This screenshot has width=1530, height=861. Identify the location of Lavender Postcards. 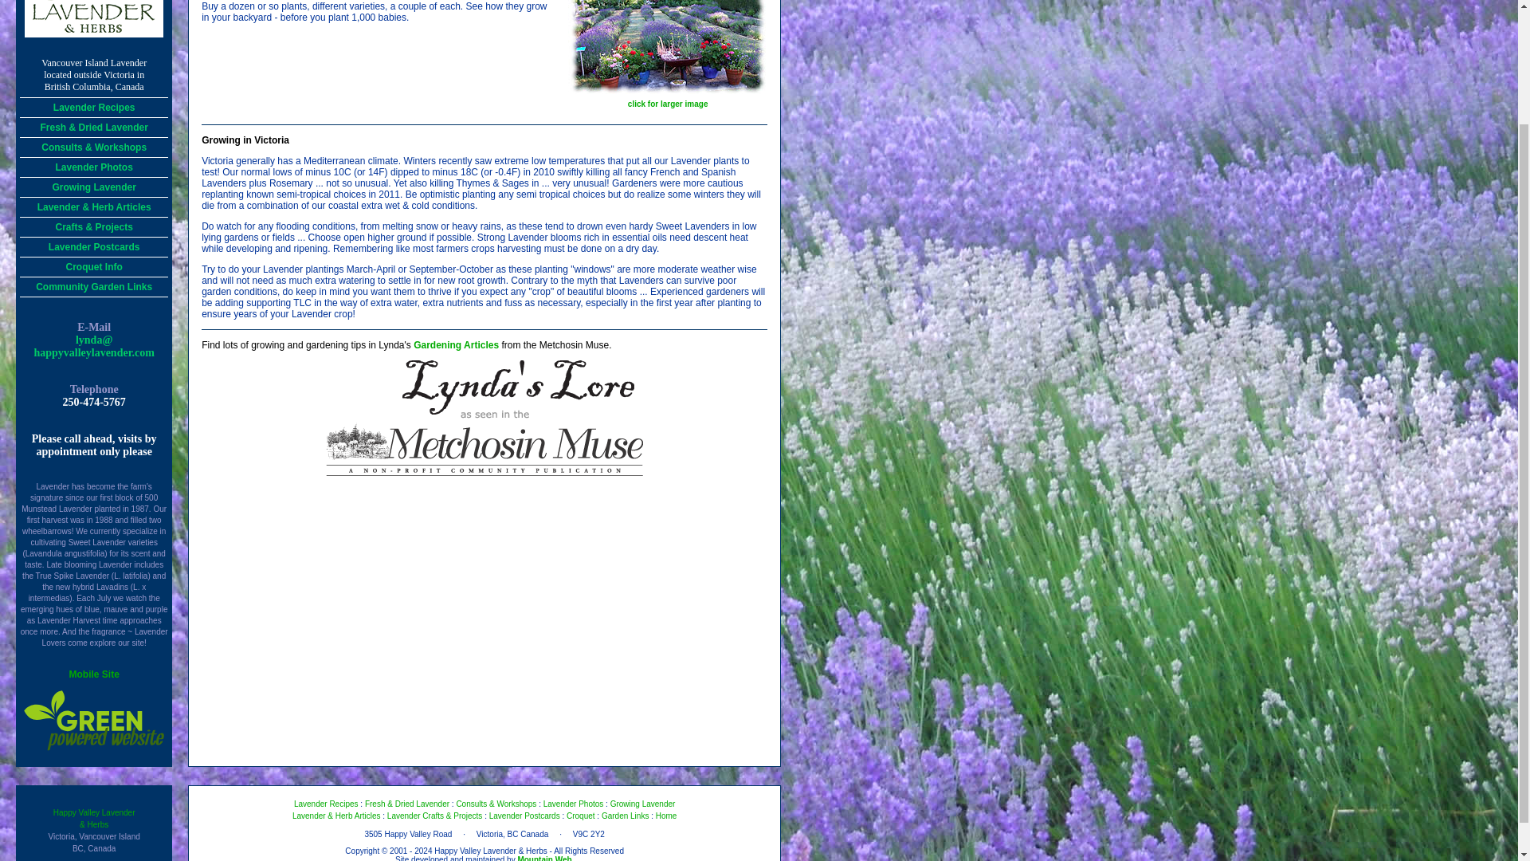
(94, 246).